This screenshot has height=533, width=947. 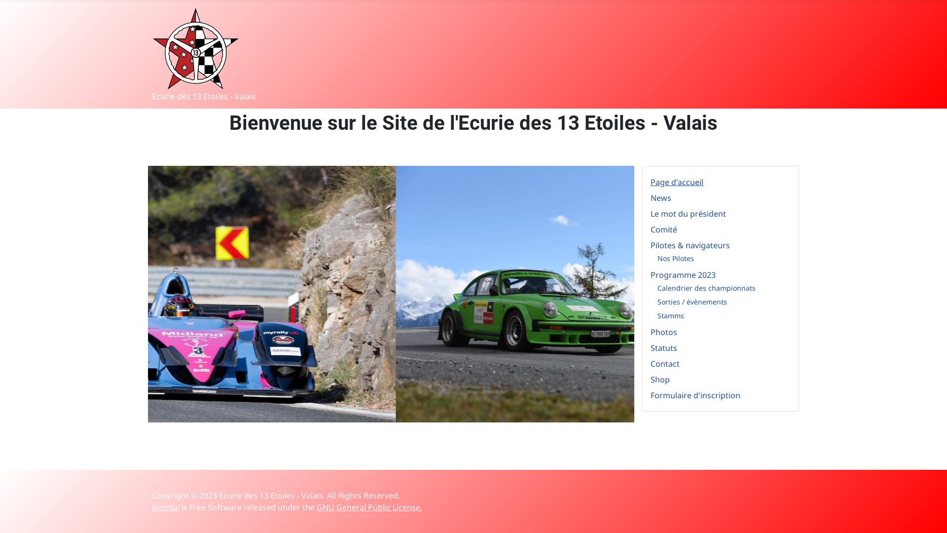 I want to click on Stamms, so click(x=671, y=316).